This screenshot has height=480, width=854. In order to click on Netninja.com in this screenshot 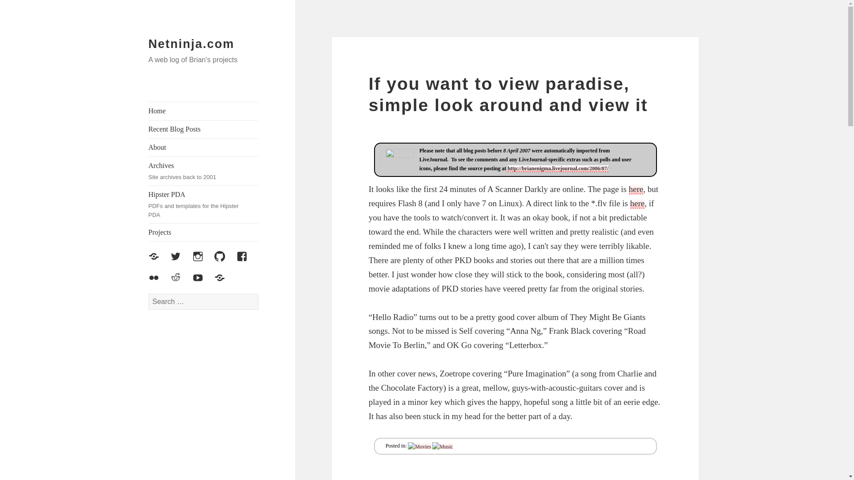, I will do `click(442, 446)`.